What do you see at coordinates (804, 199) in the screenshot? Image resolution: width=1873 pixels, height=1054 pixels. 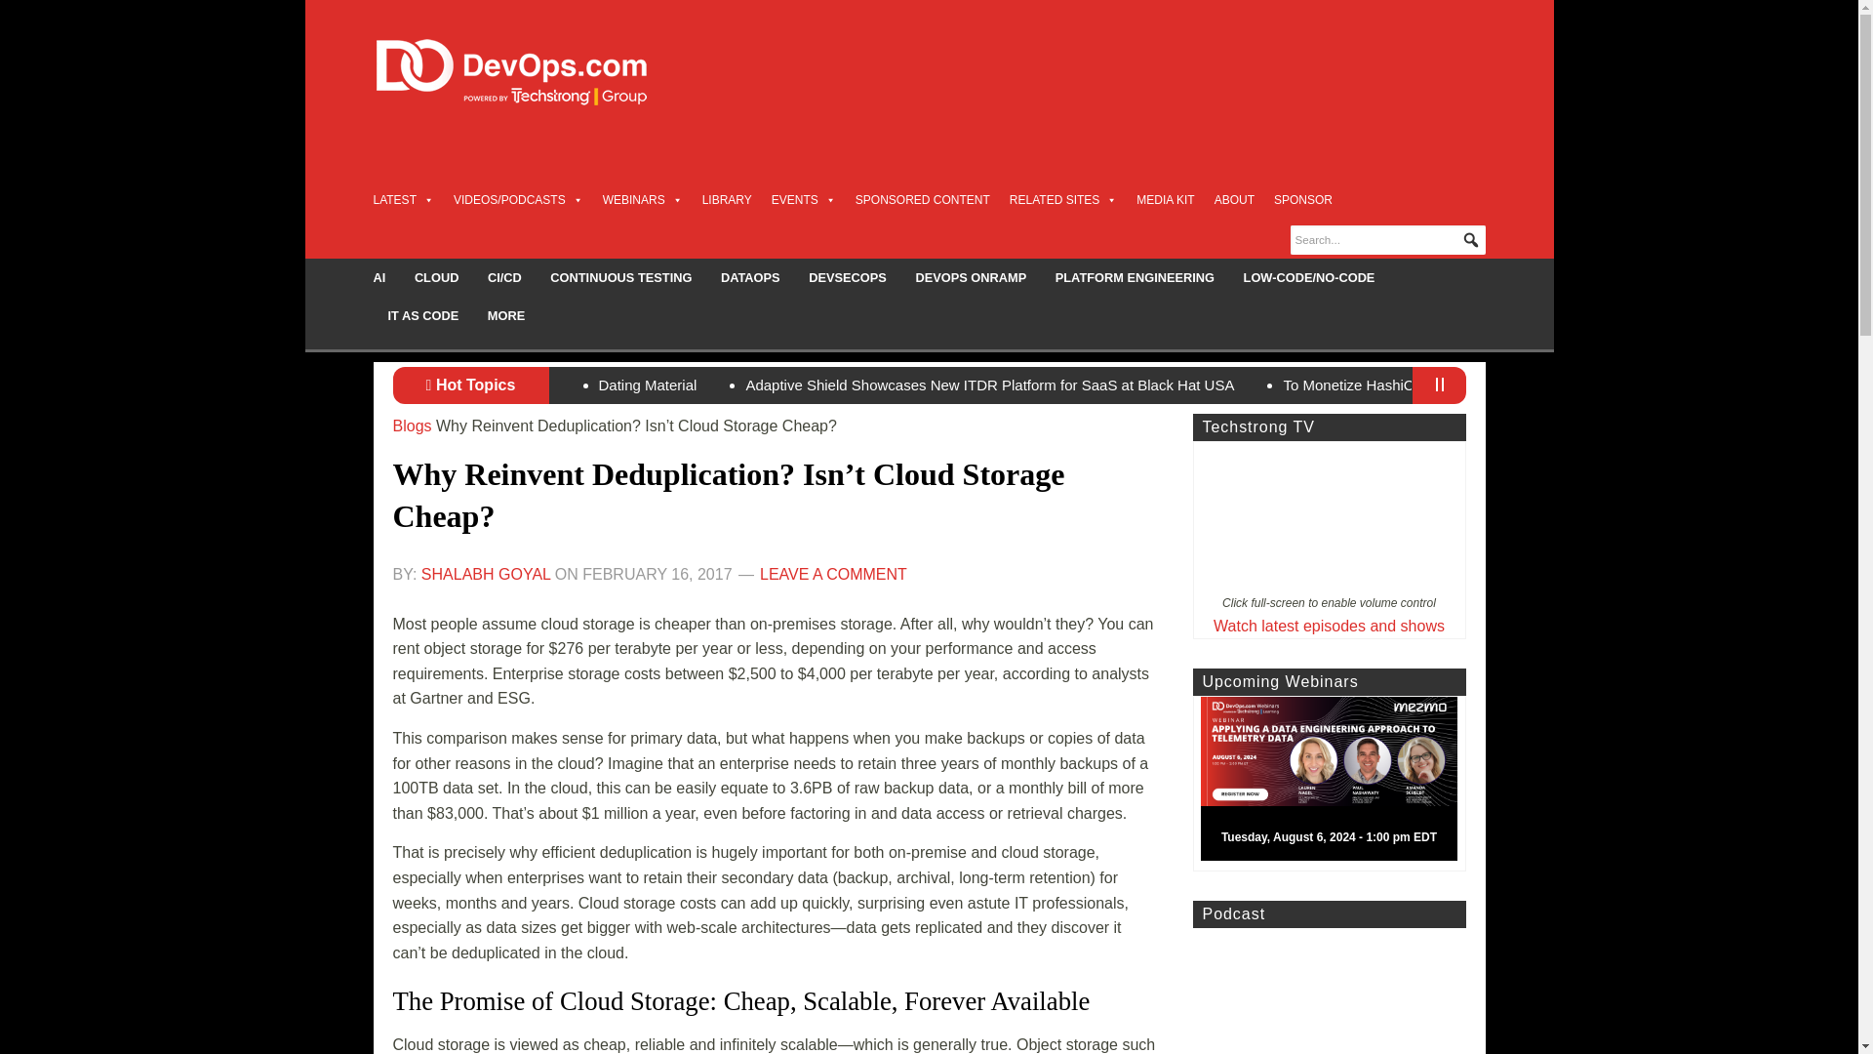 I see `EVENTS` at bounding box center [804, 199].